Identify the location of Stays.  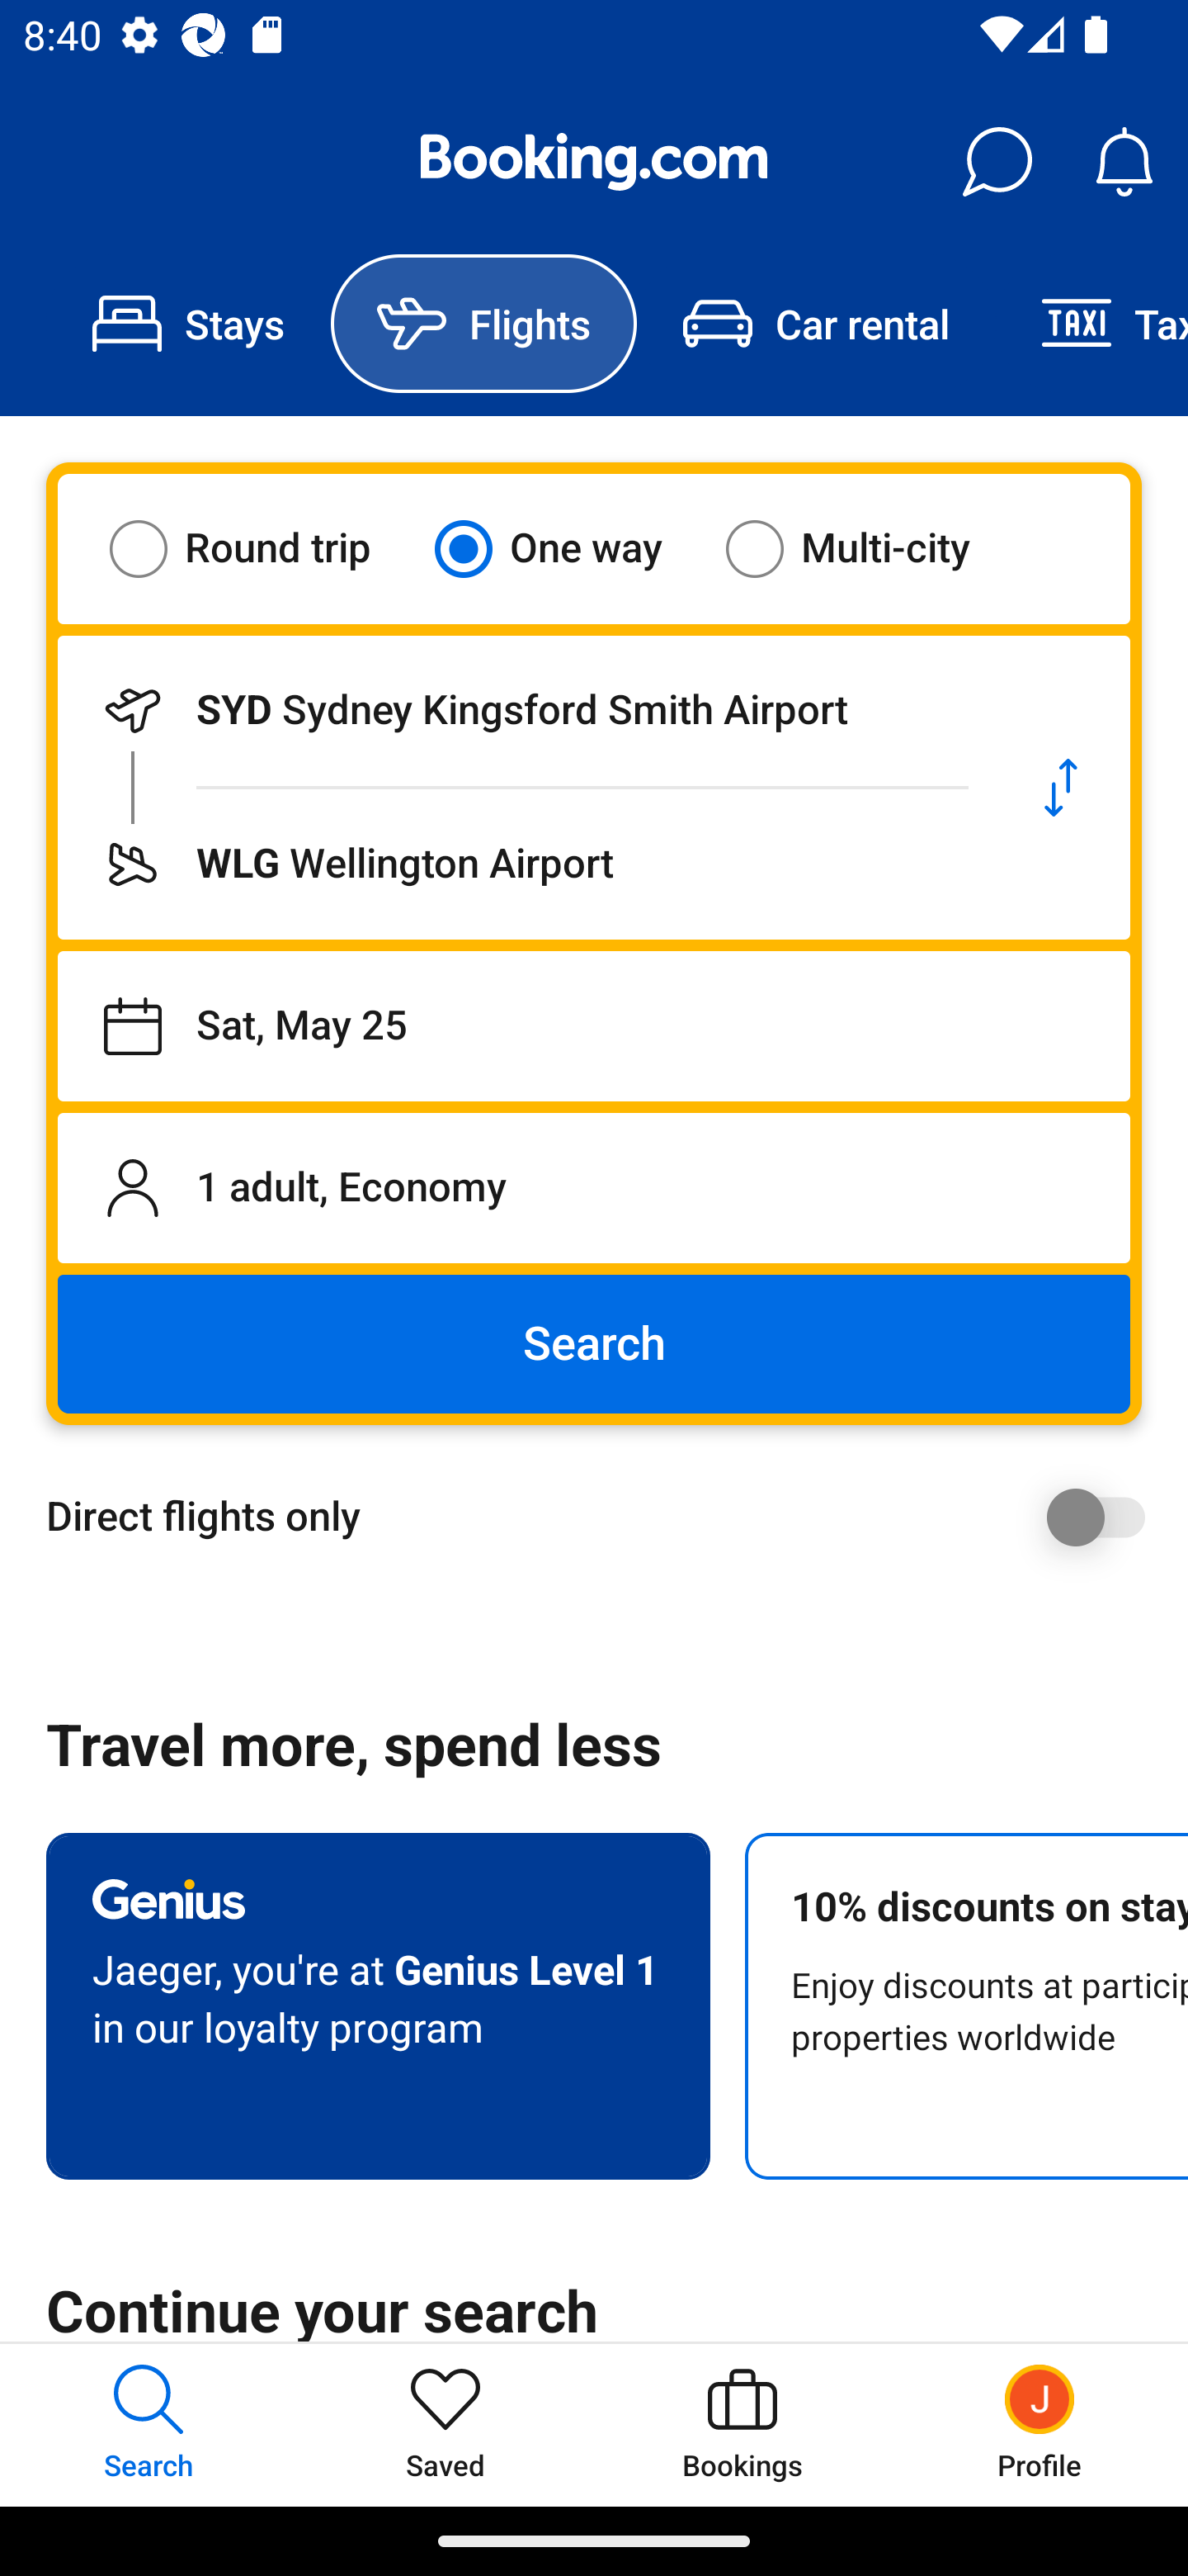
(188, 324).